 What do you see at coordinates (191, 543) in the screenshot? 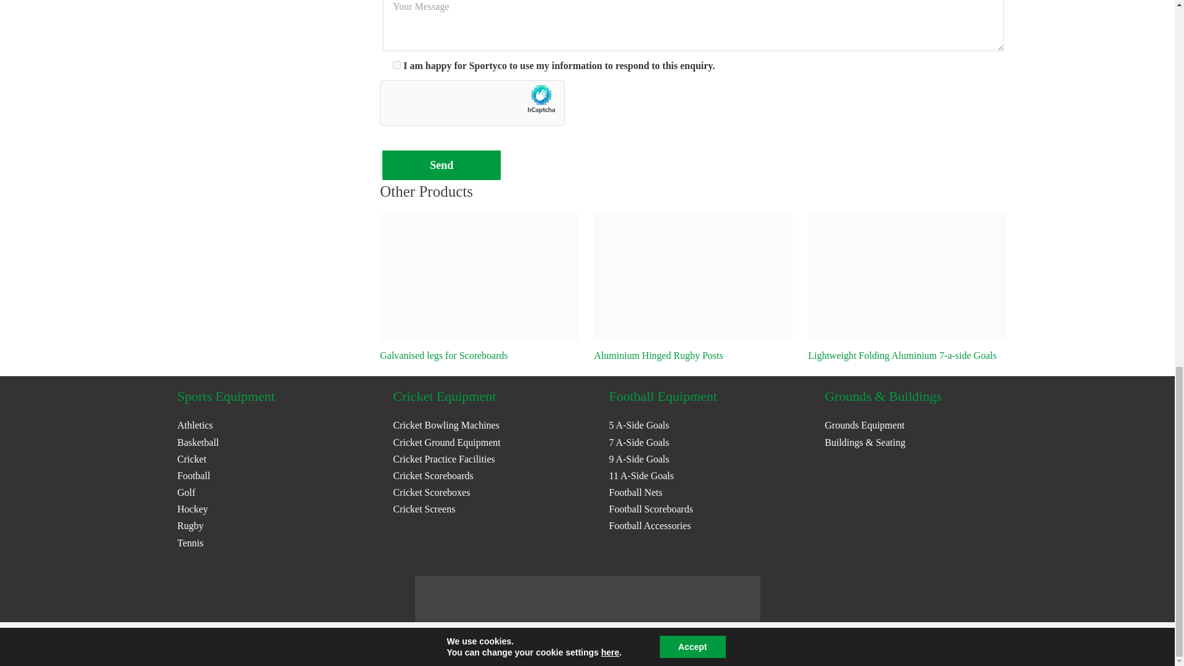
I see `Tennis` at bounding box center [191, 543].